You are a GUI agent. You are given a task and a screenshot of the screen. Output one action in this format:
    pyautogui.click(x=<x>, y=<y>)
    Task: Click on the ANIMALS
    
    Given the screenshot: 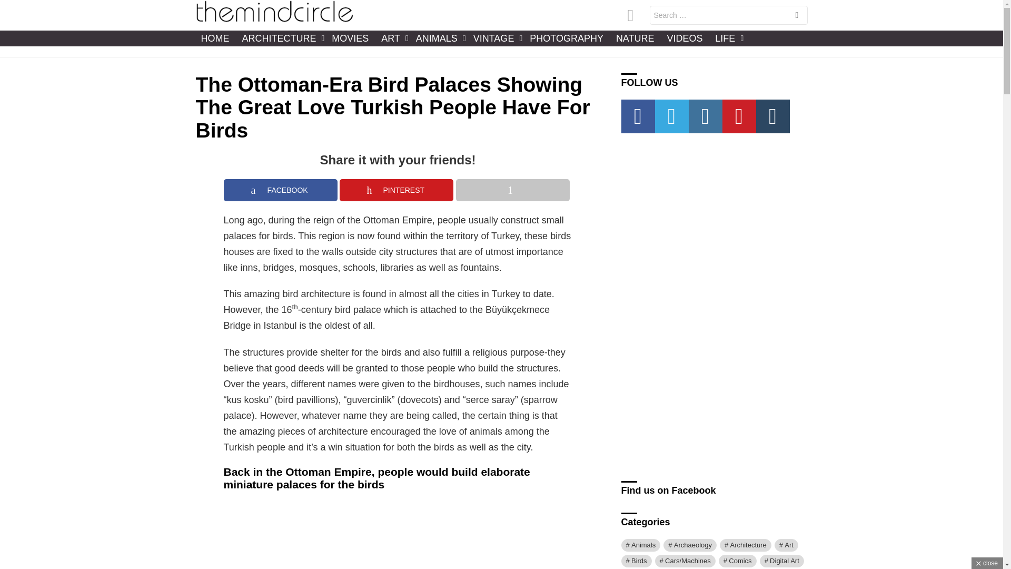 What is the action you would take?
    pyautogui.click(x=438, y=38)
    